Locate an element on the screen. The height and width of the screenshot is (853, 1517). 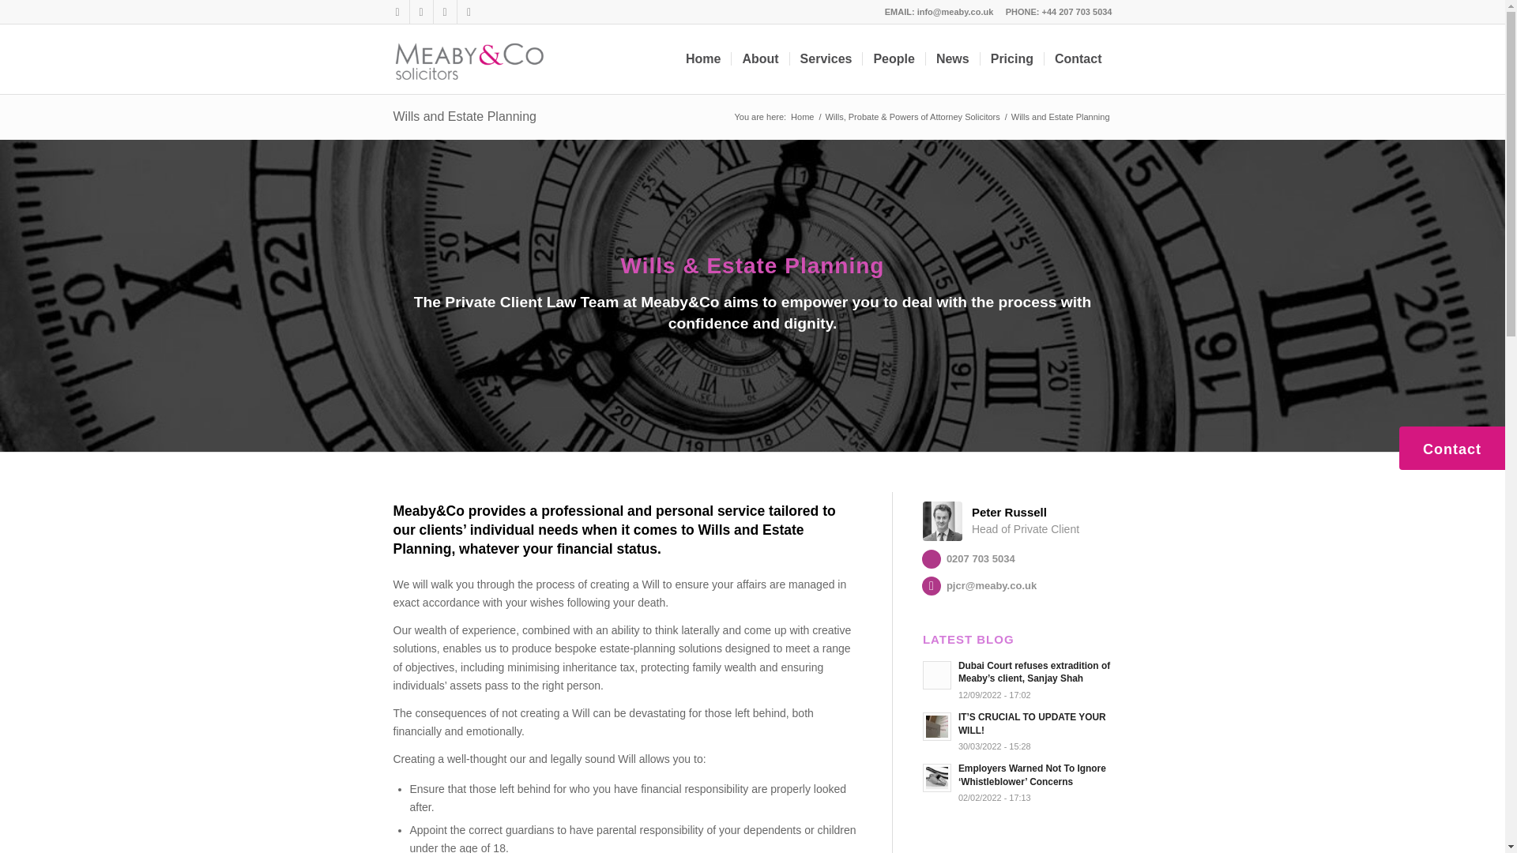
Mail is located at coordinates (420, 12).